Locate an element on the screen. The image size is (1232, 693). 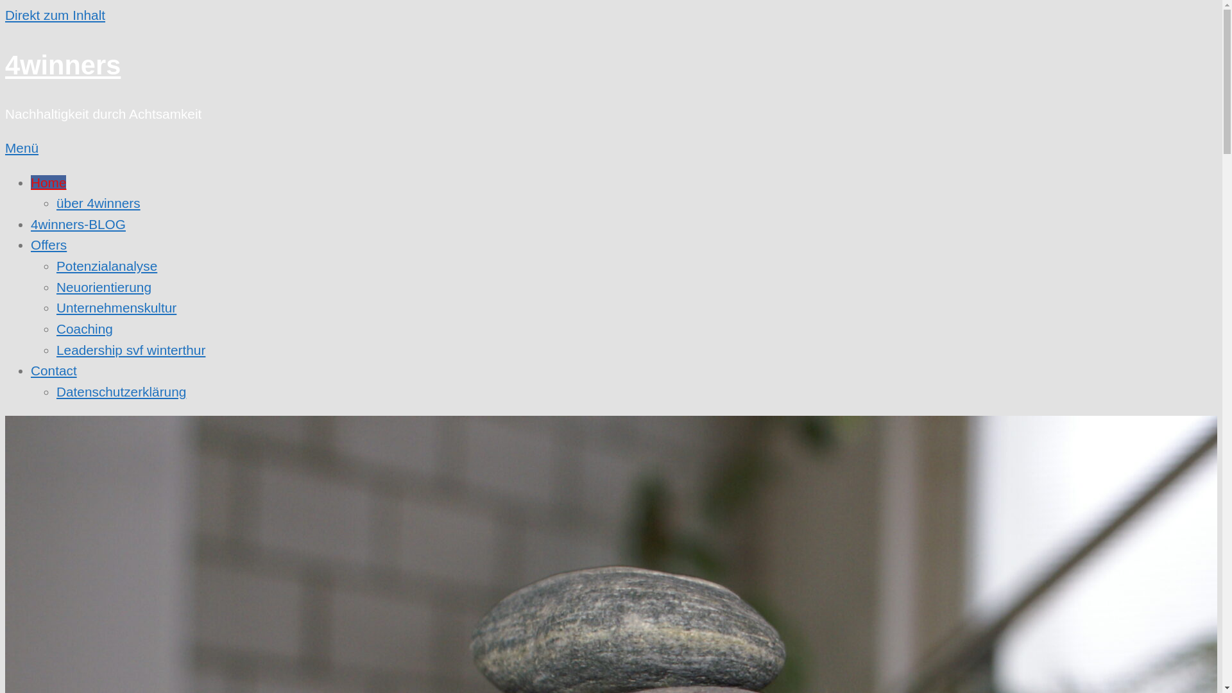
Coaching is located at coordinates (85, 329).